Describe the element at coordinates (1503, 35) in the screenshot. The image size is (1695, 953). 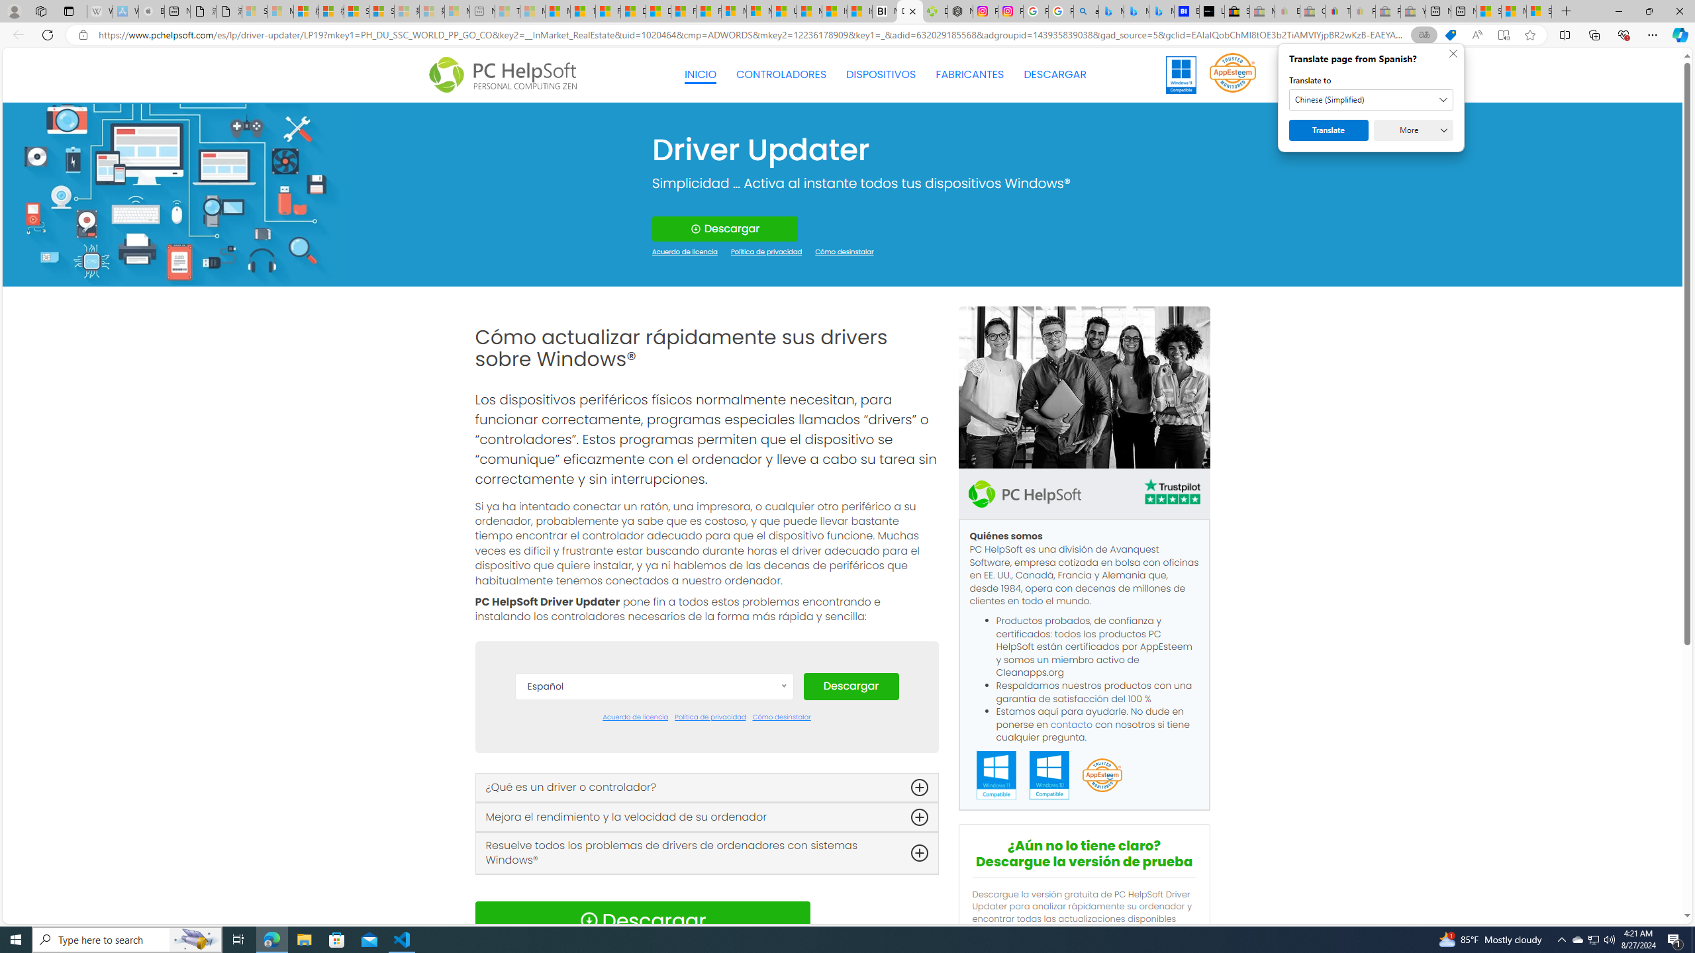
I see `Enter Immersive Reader (F9)` at that location.